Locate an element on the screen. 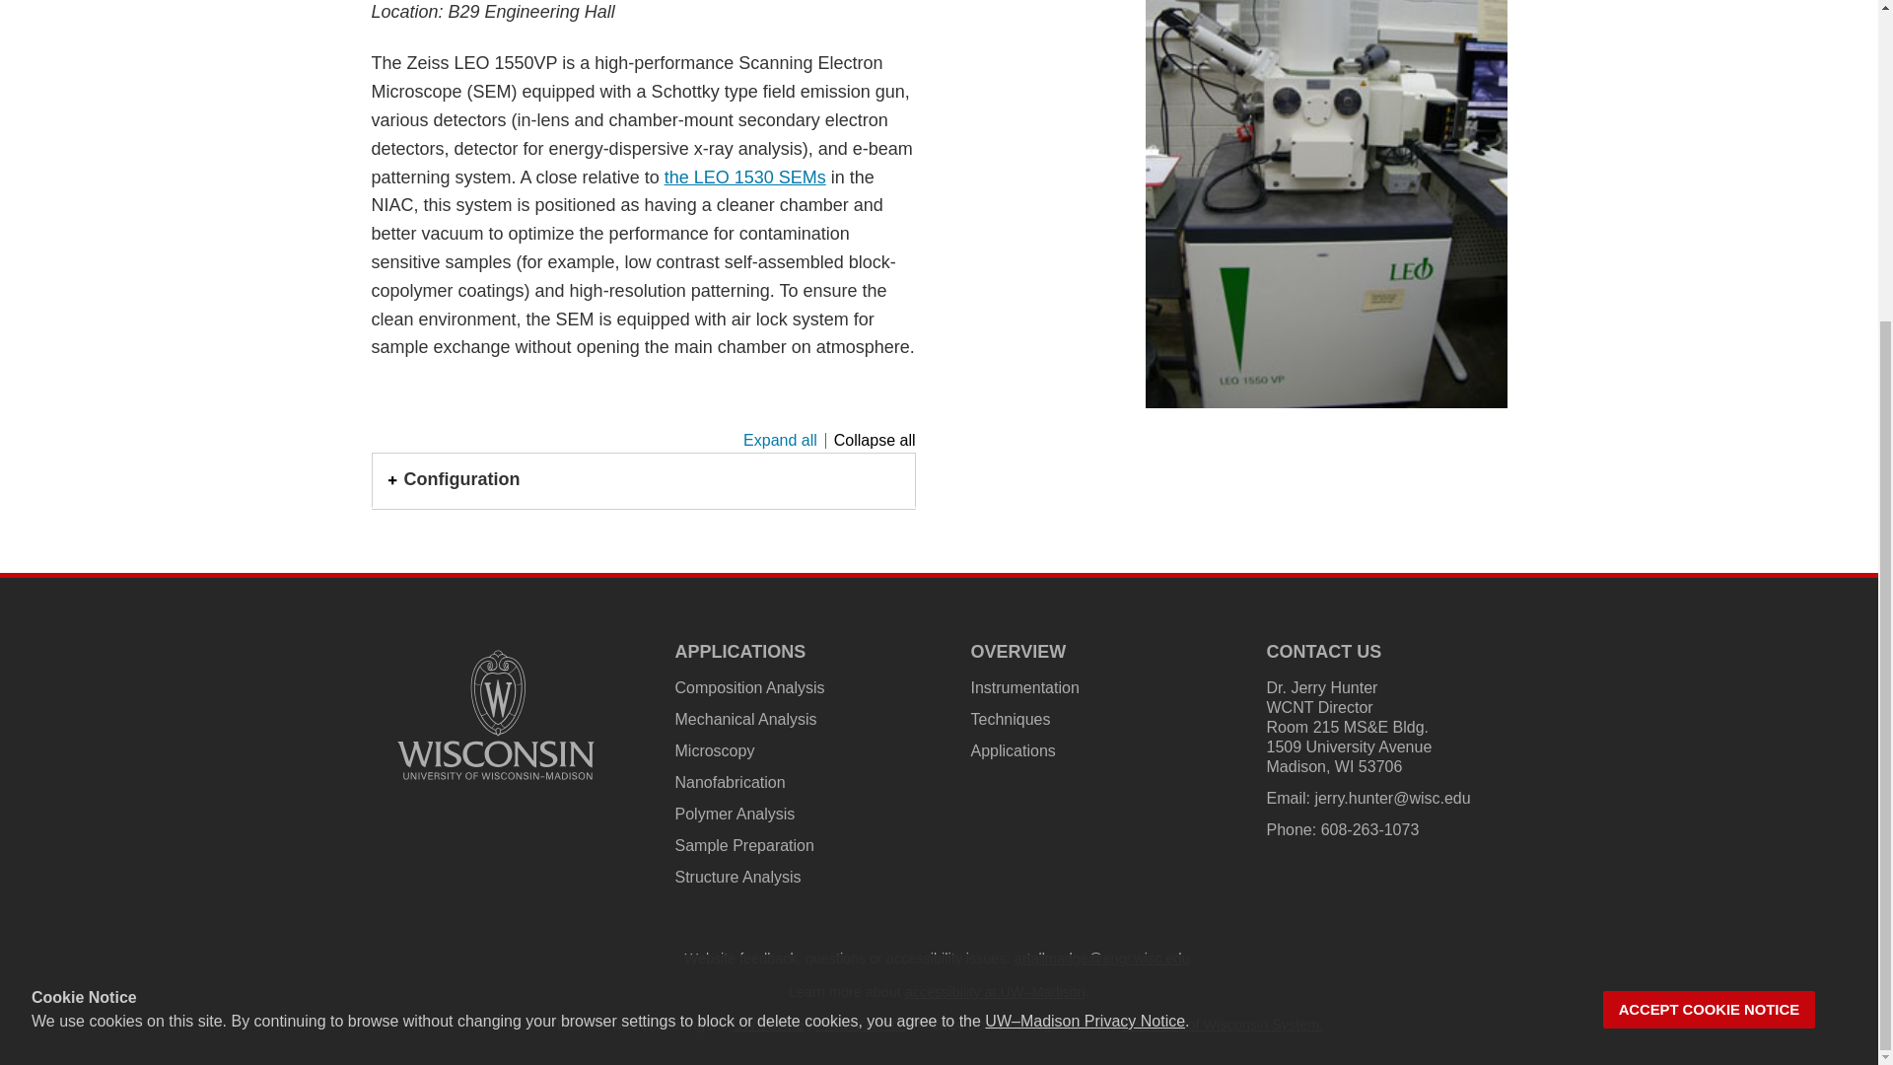 This screenshot has width=1893, height=1065. Mechanical Analysis is located at coordinates (744, 719).